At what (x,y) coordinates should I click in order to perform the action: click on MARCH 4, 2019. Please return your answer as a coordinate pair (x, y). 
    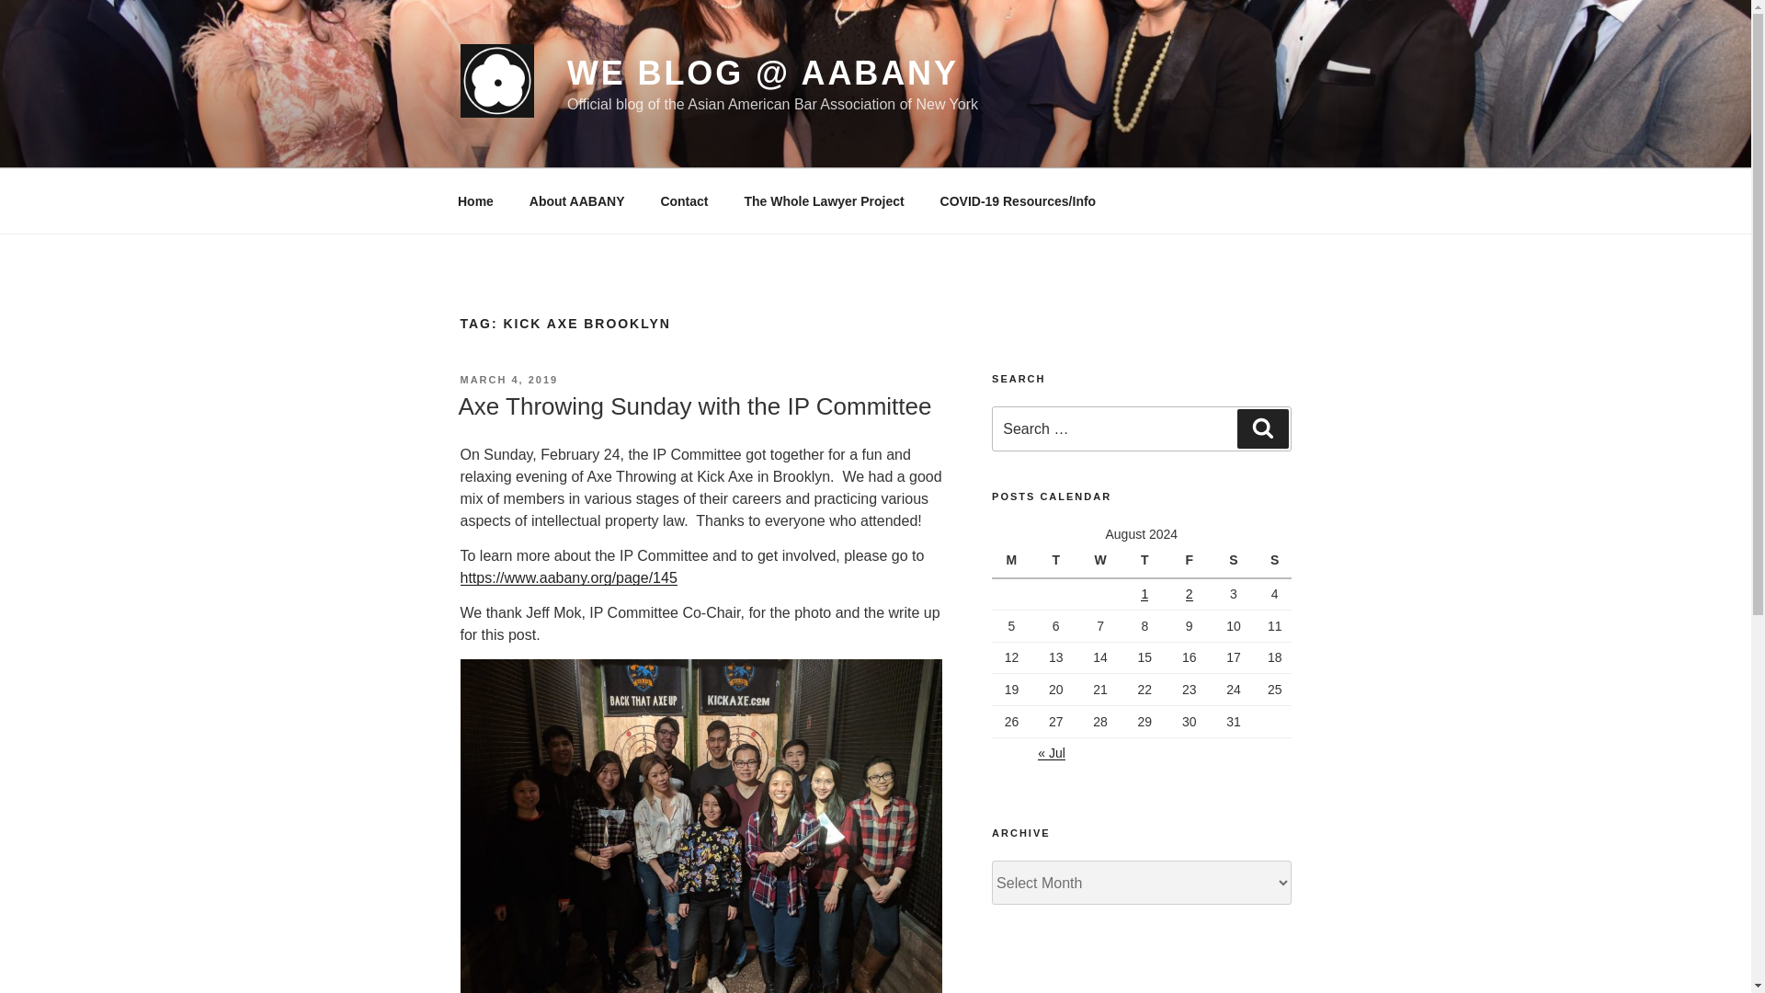
    Looking at the image, I should click on (507, 380).